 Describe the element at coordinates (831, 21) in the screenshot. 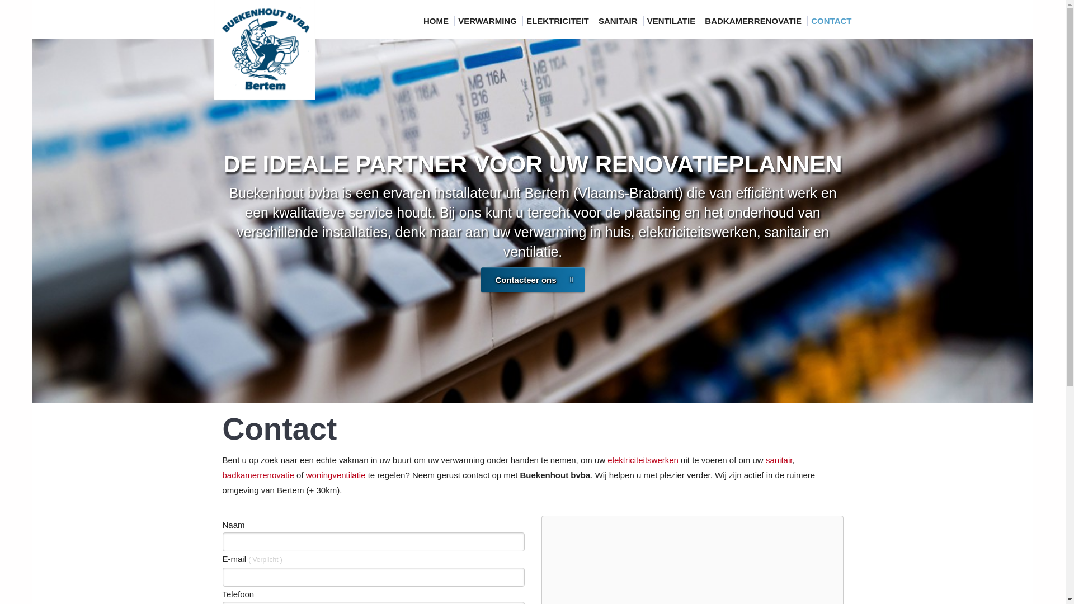

I see `CONTACT` at that location.